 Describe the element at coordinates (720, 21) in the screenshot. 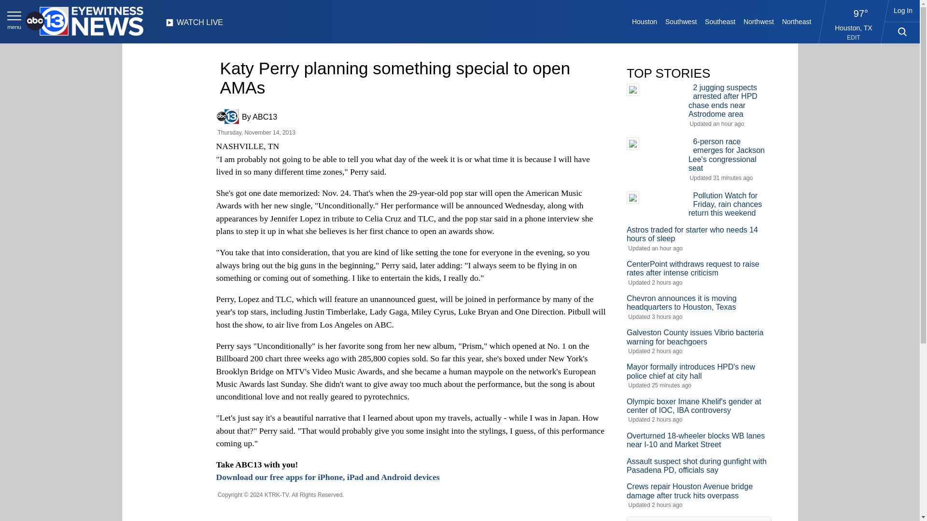

I see `Southeast` at that location.